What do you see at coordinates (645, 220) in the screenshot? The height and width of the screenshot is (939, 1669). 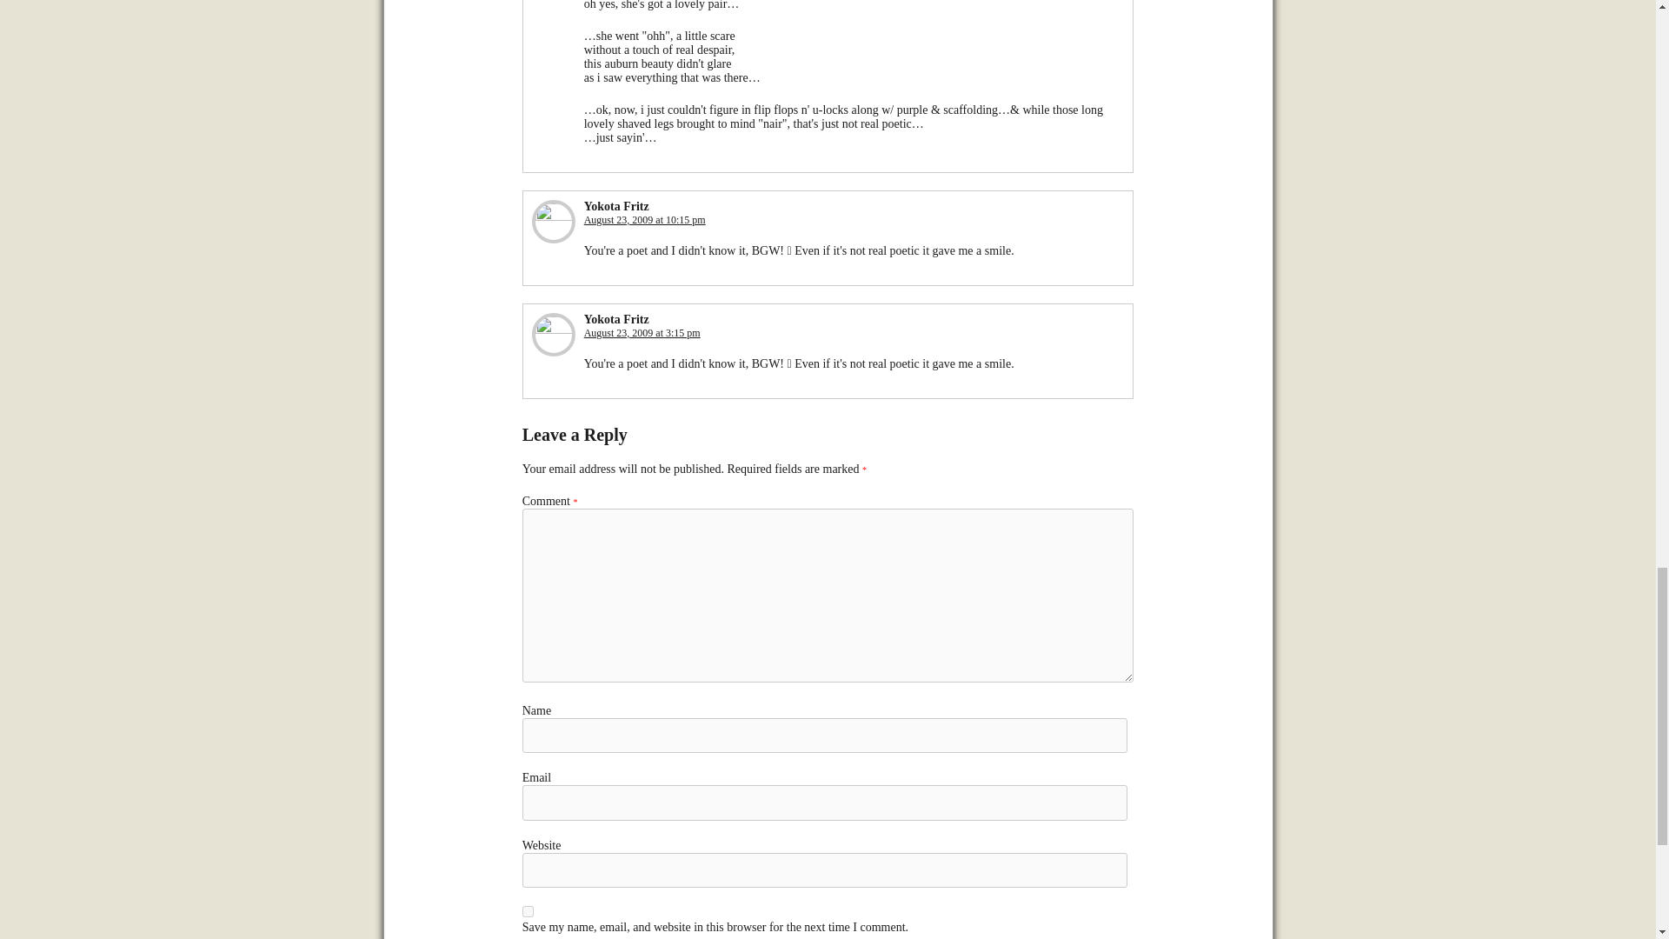 I see `August 23, 2009 at 10:15 pm` at bounding box center [645, 220].